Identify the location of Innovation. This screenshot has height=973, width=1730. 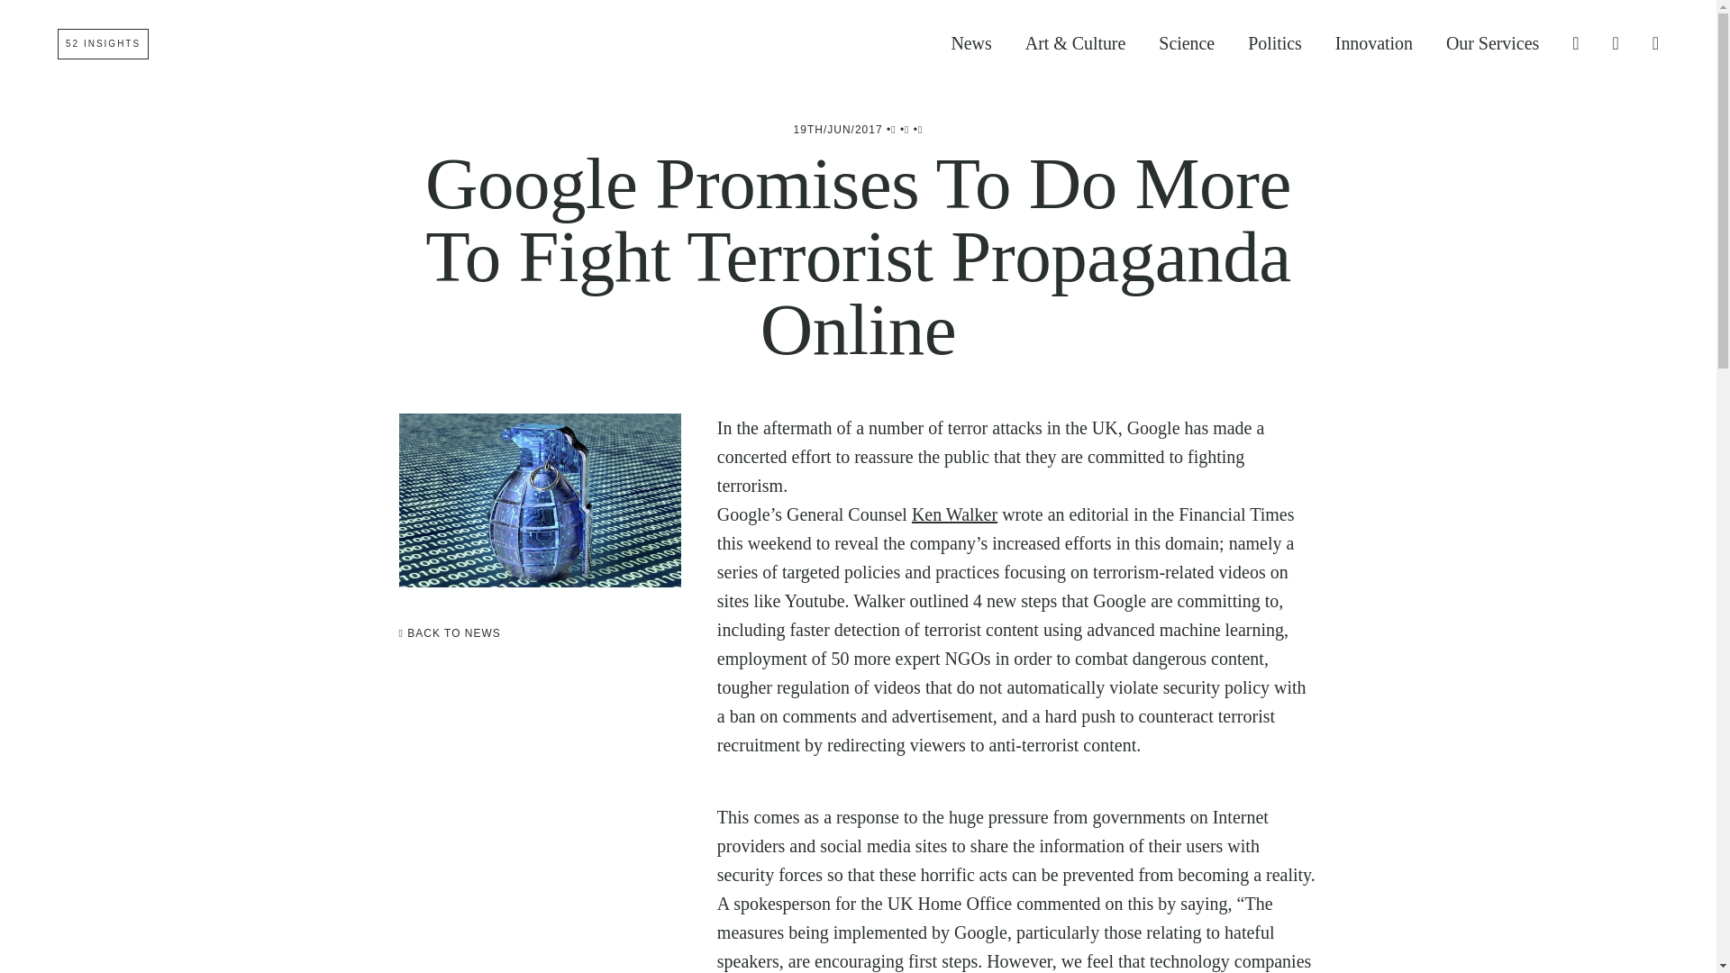
(1374, 43).